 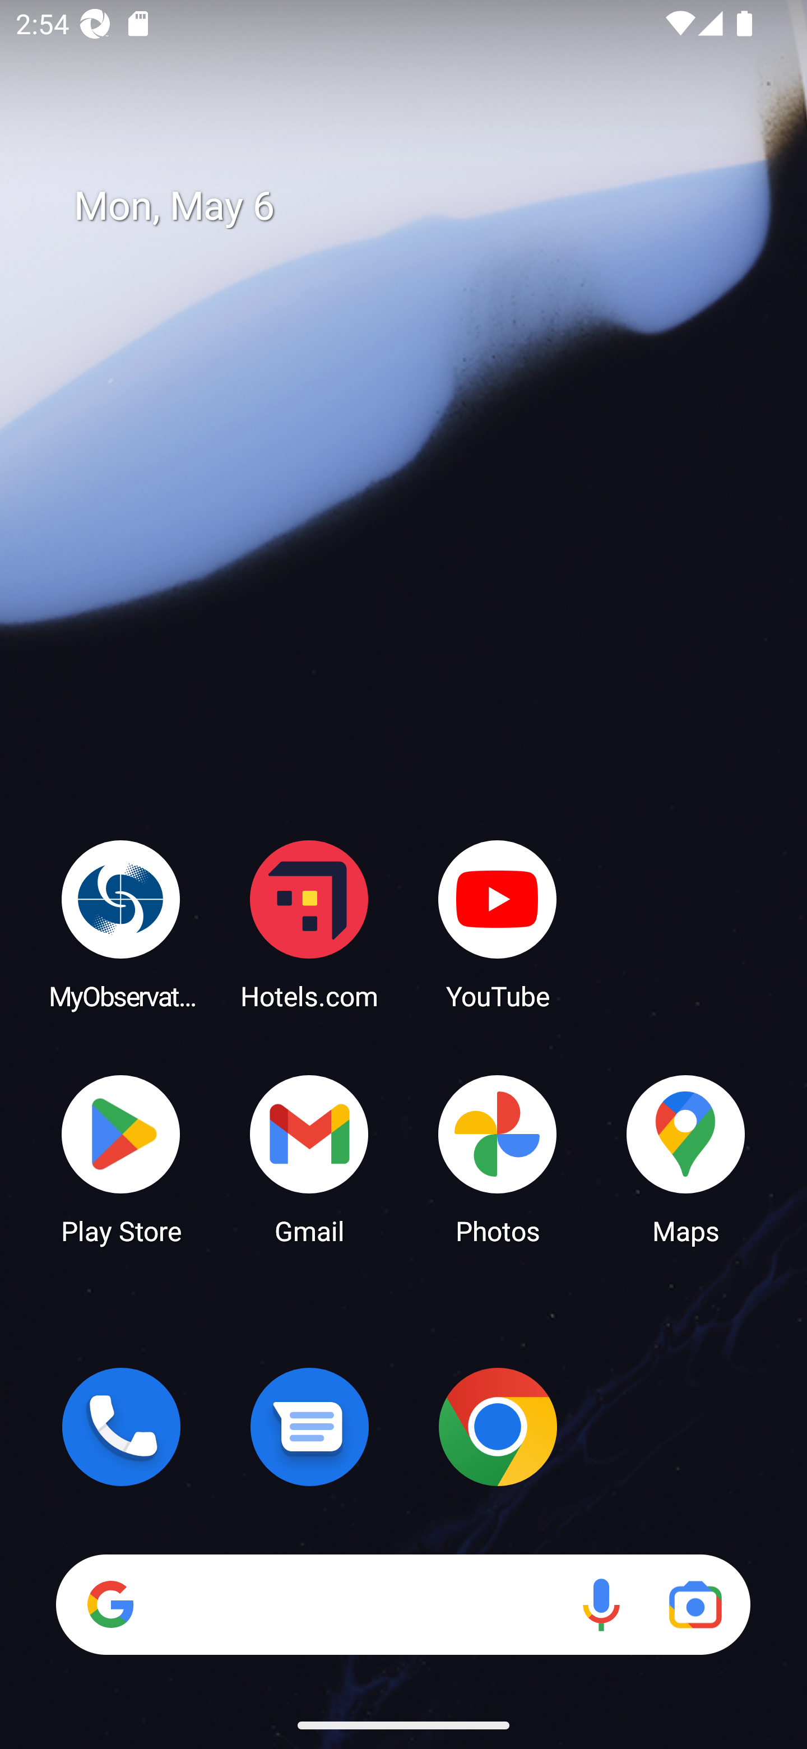 What do you see at coordinates (601, 1604) in the screenshot?
I see `Voice search` at bounding box center [601, 1604].